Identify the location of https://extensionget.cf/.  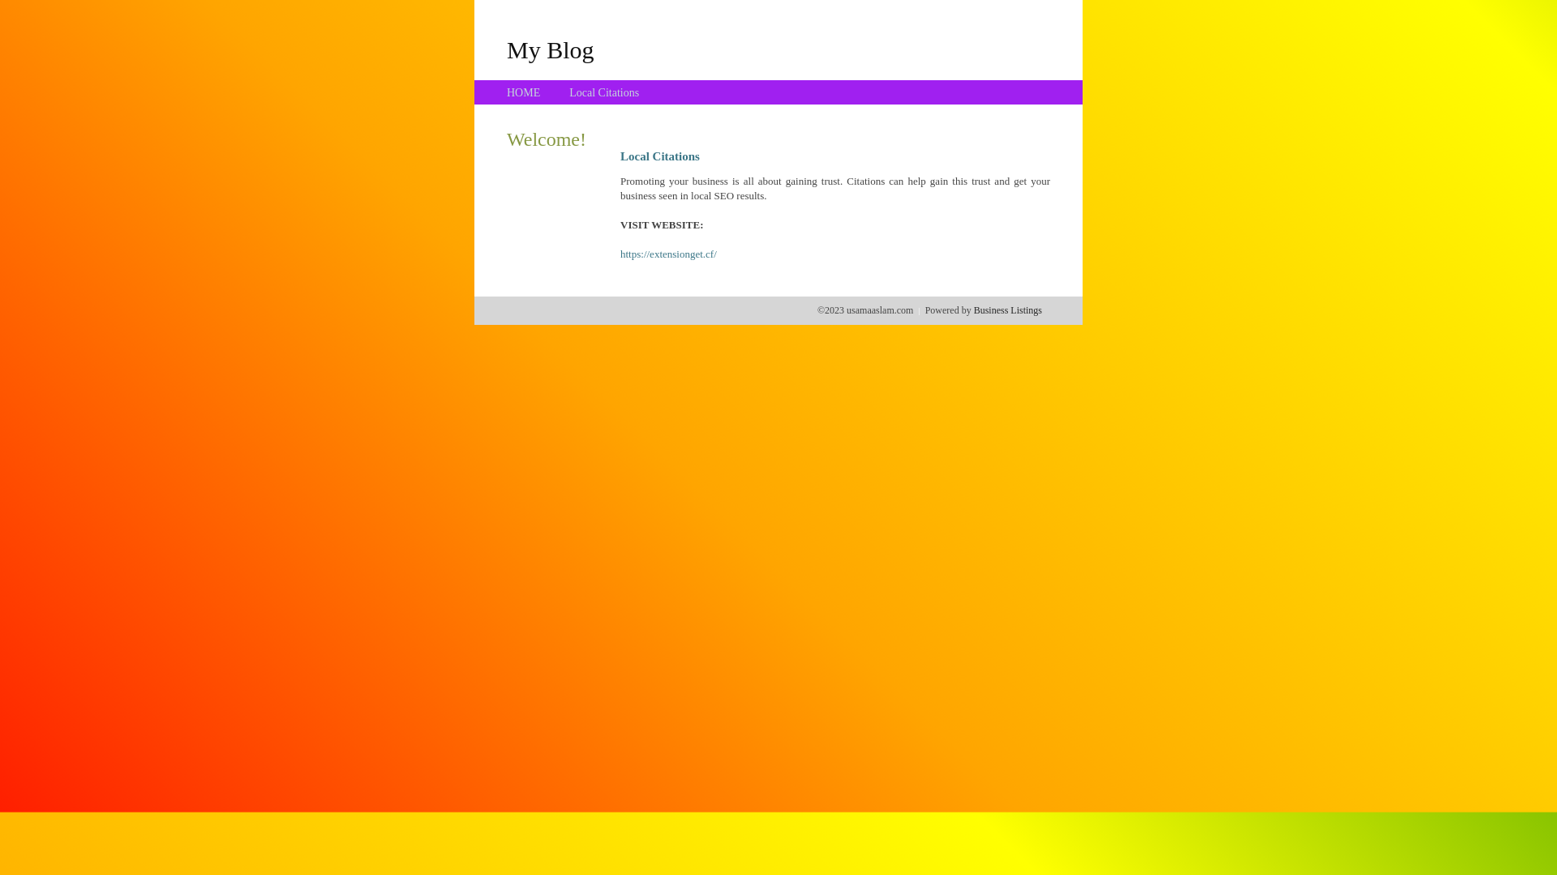
(668, 254).